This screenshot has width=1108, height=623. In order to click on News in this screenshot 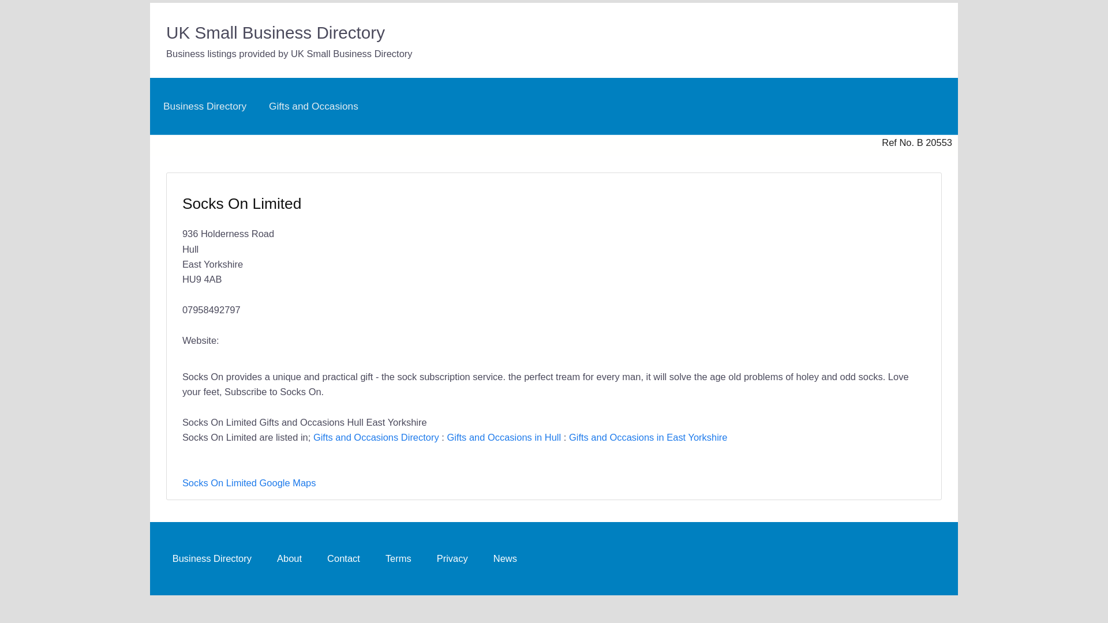, I will do `click(505, 558)`.